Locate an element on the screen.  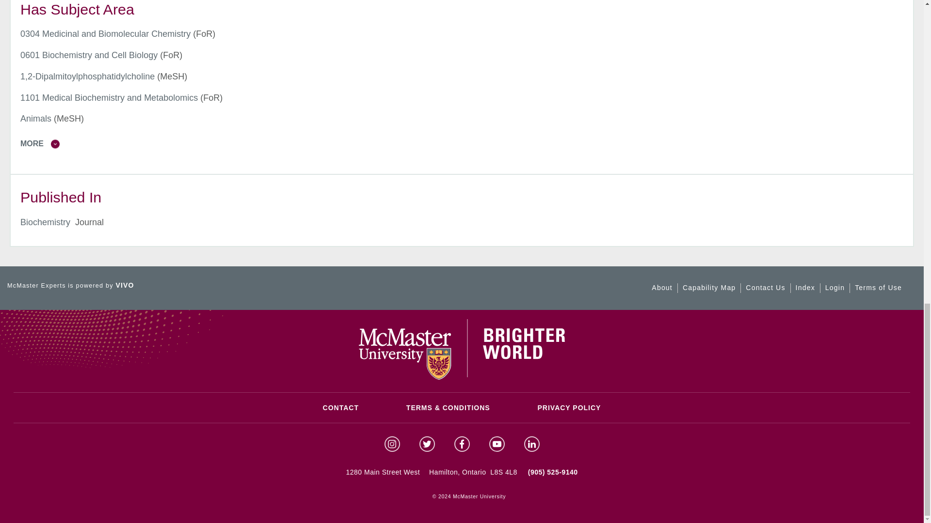
concept name is located at coordinates (106, 34).